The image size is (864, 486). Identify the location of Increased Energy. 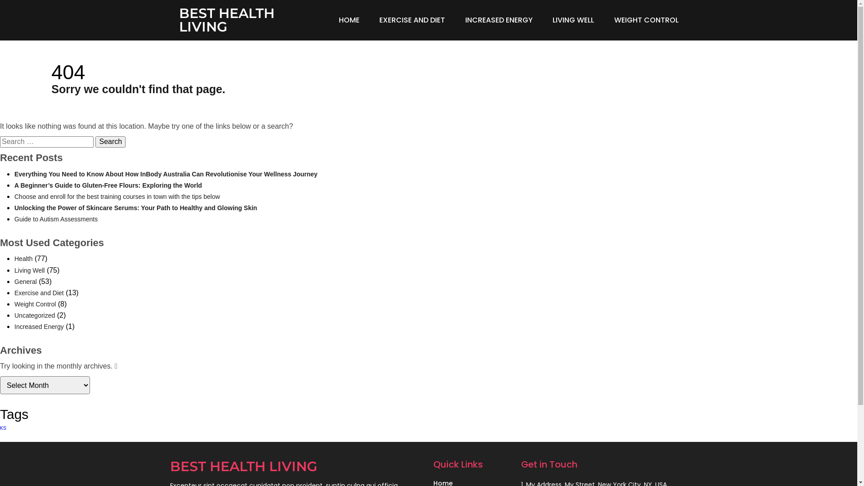
(39, 327).